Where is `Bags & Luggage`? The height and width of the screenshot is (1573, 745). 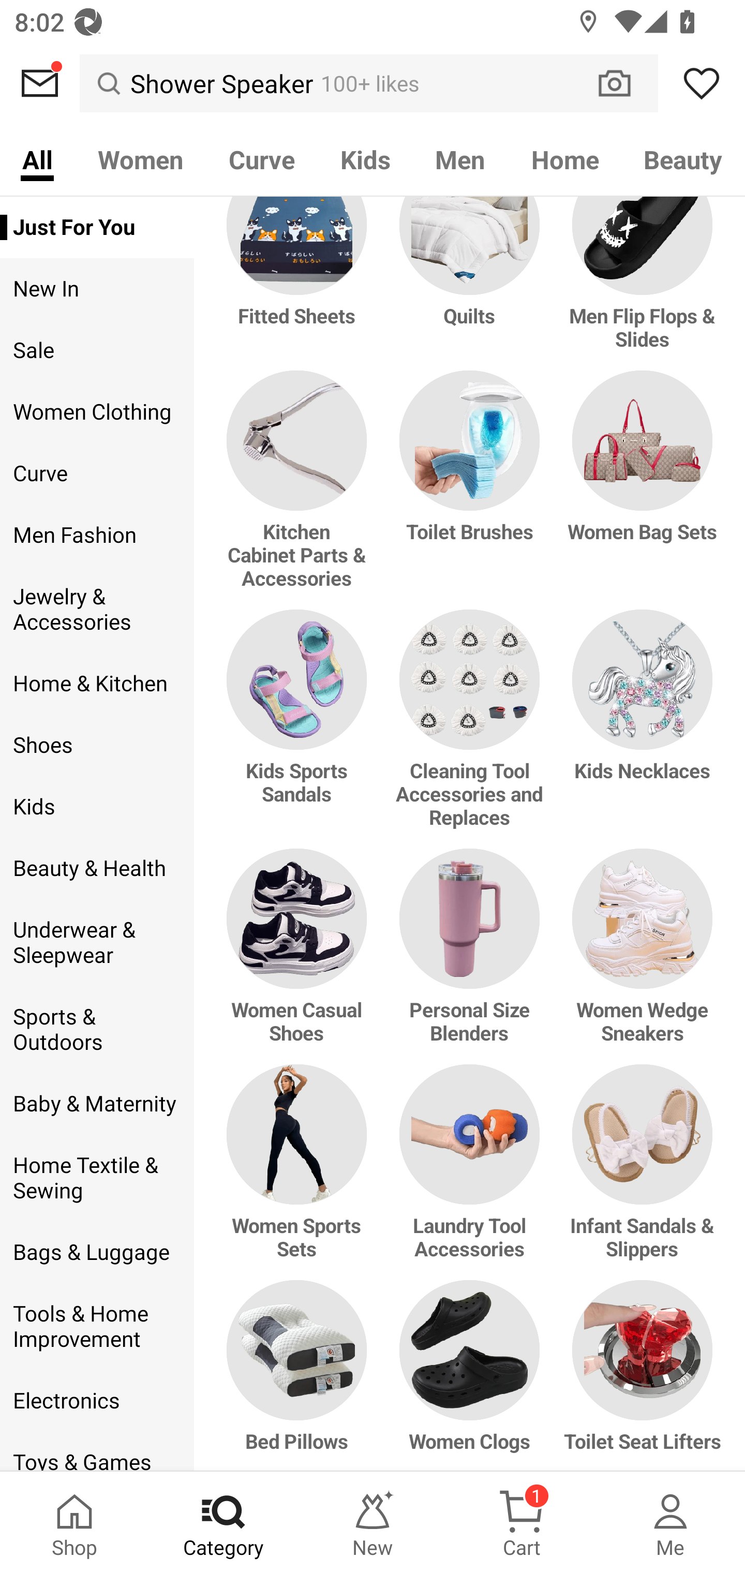 Bags & Luggage is located at coordinates (97, 1253).